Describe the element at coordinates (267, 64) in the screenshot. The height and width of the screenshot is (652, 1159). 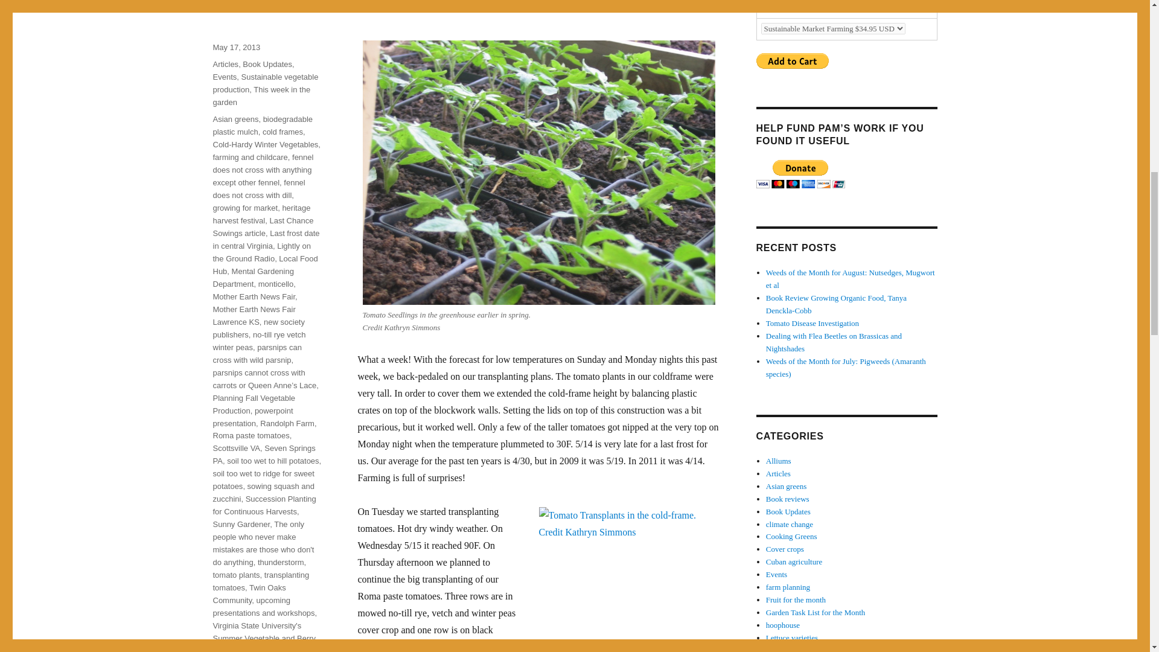
I see `Book Updates` at that location.